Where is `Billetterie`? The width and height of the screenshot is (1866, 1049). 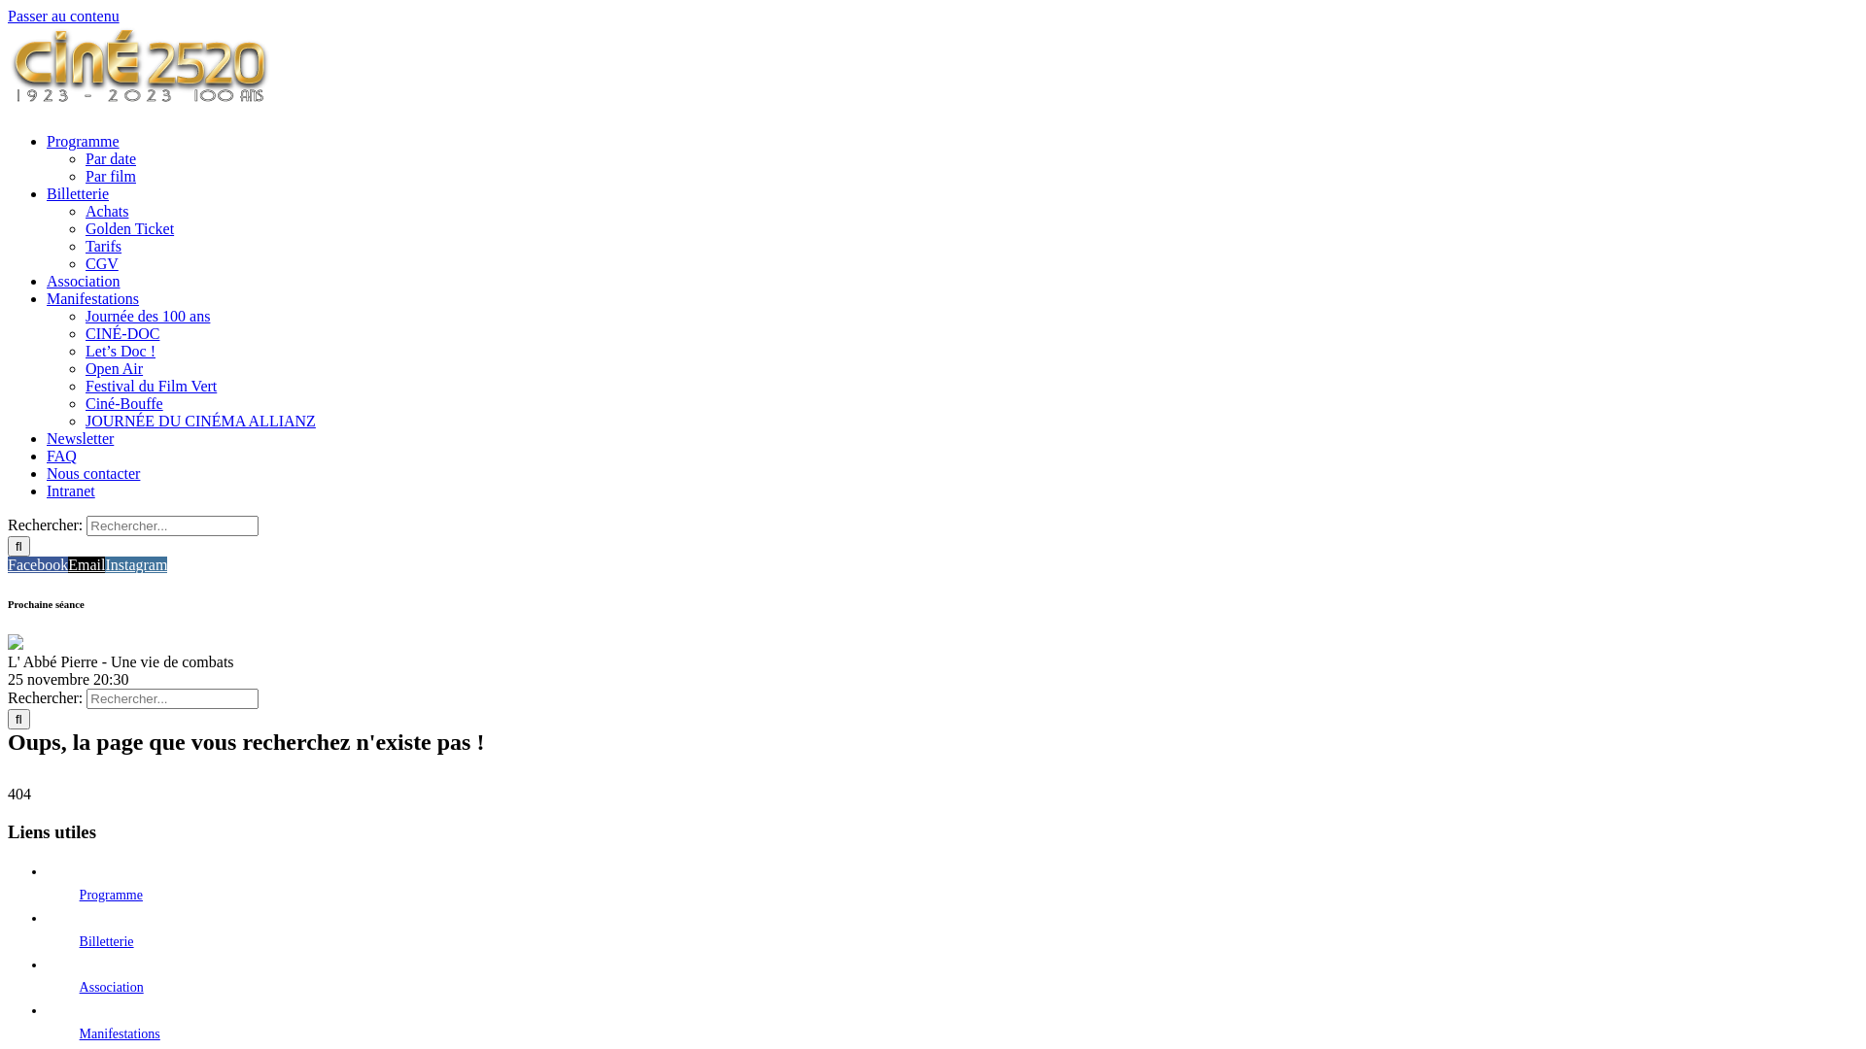
Billetterie is located at coordinates (78, 194).